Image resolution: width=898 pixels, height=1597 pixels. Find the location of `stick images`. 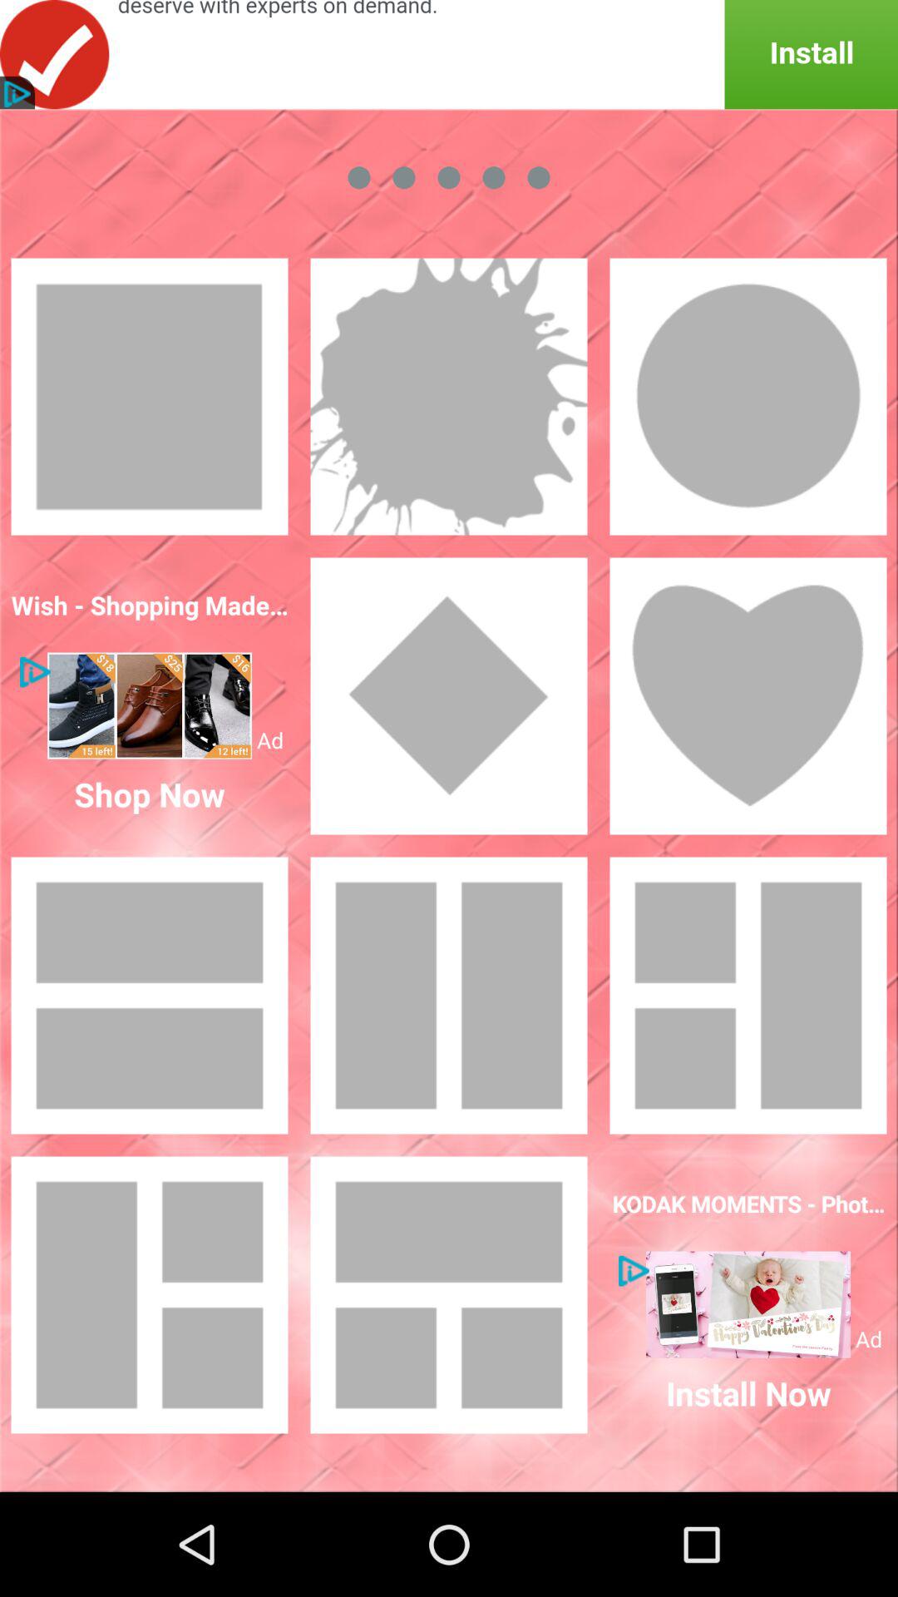

stick images is located at coordinates (449, 397).